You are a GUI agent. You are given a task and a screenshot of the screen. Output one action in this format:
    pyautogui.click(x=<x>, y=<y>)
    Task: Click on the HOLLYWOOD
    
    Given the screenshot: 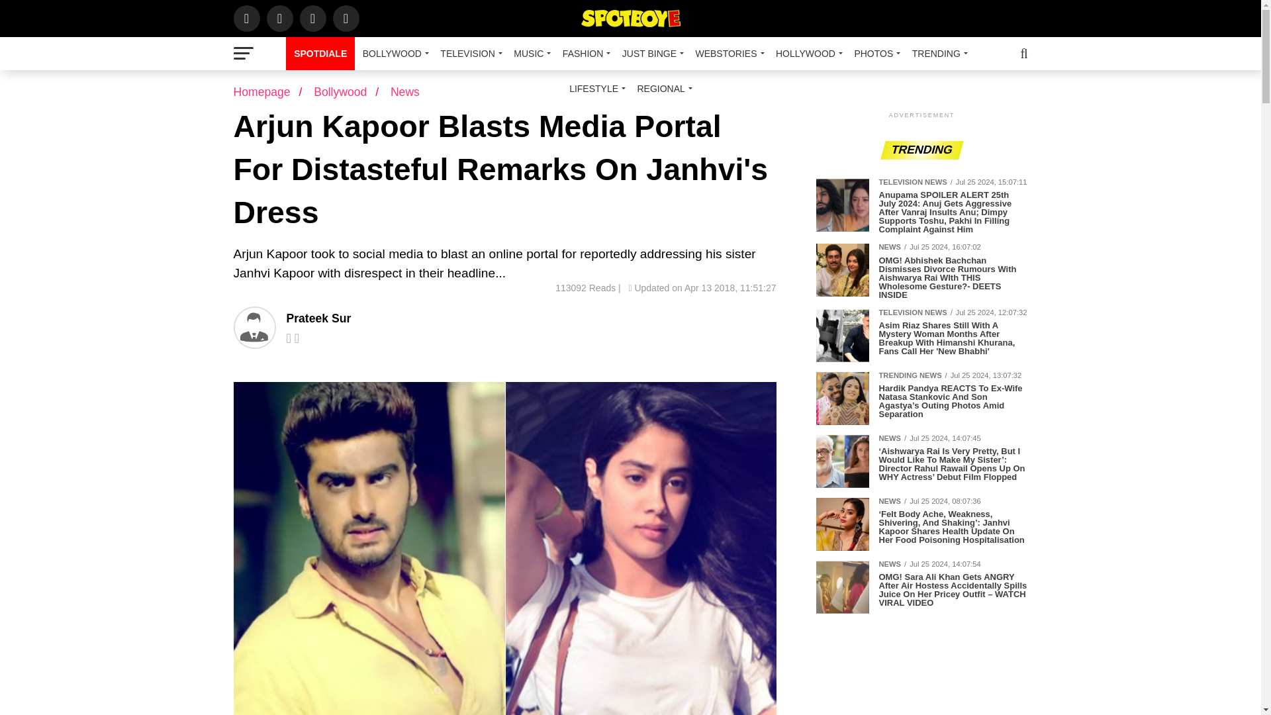 What is the action you would take?
    pyautogui.click(x=806, y=53)
    